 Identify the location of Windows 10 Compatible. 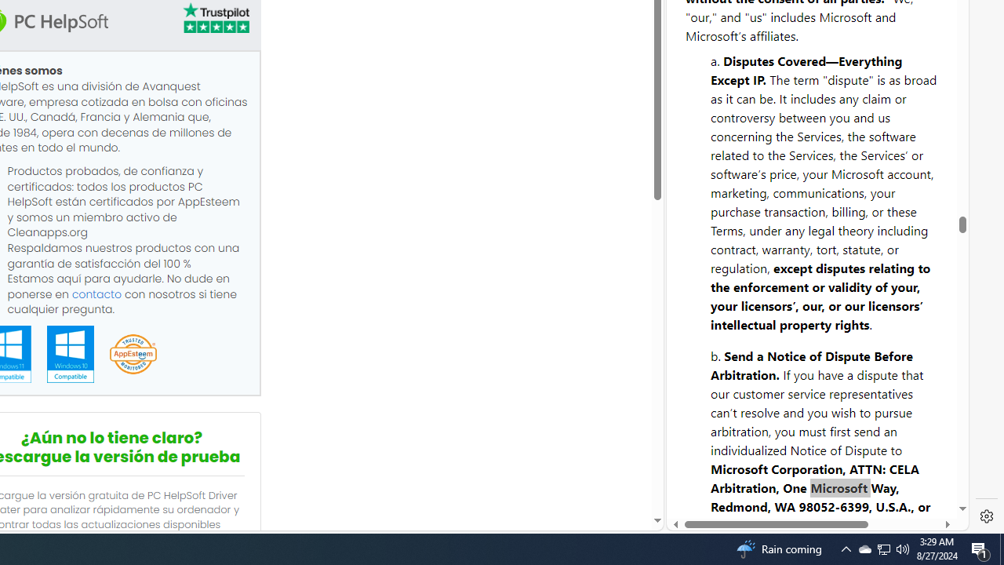
(70, 354).